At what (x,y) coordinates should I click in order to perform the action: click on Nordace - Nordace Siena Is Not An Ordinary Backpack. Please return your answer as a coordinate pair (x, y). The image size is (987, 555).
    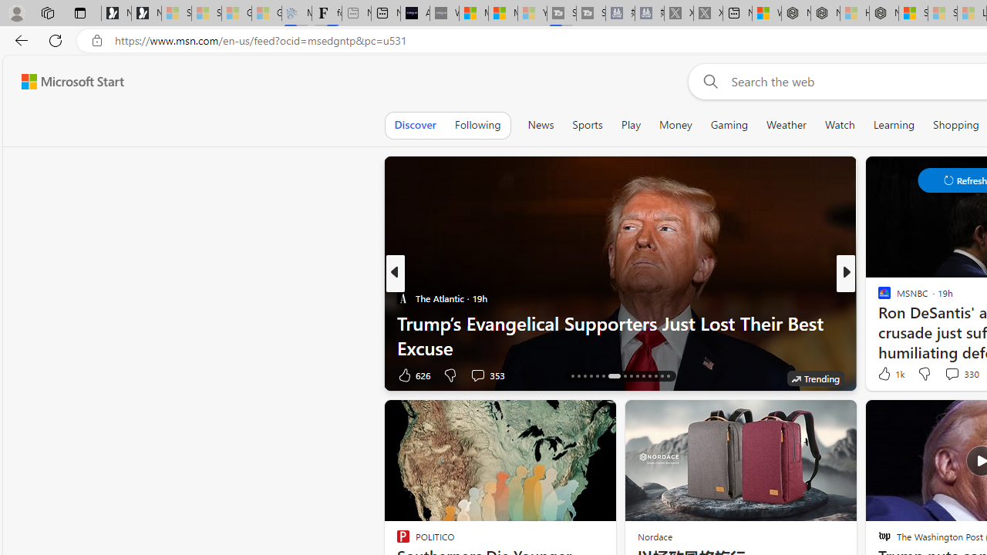
    Looking at the image, I should click on (884, 14).